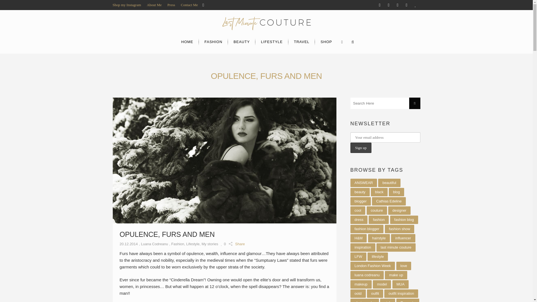 The width and height of the screenshot is (537, 302). I want to click on FASHION, so click(213, 42).